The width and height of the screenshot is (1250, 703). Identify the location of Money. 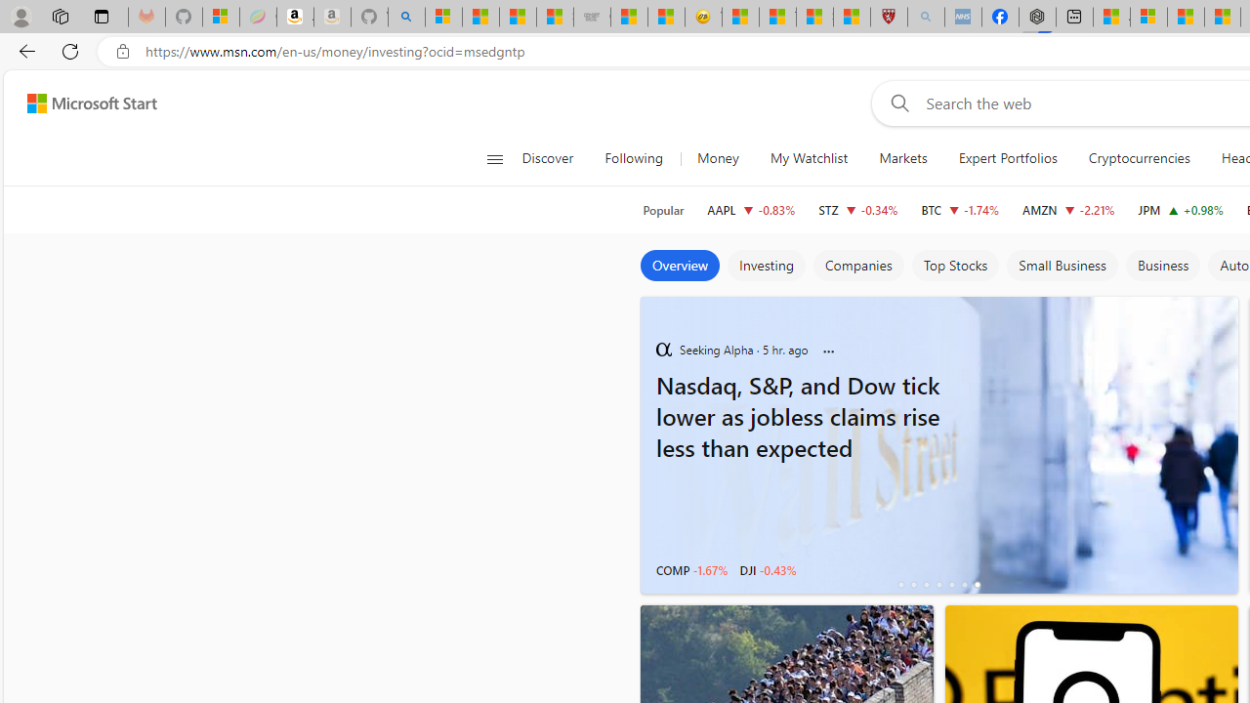
(717, 158).